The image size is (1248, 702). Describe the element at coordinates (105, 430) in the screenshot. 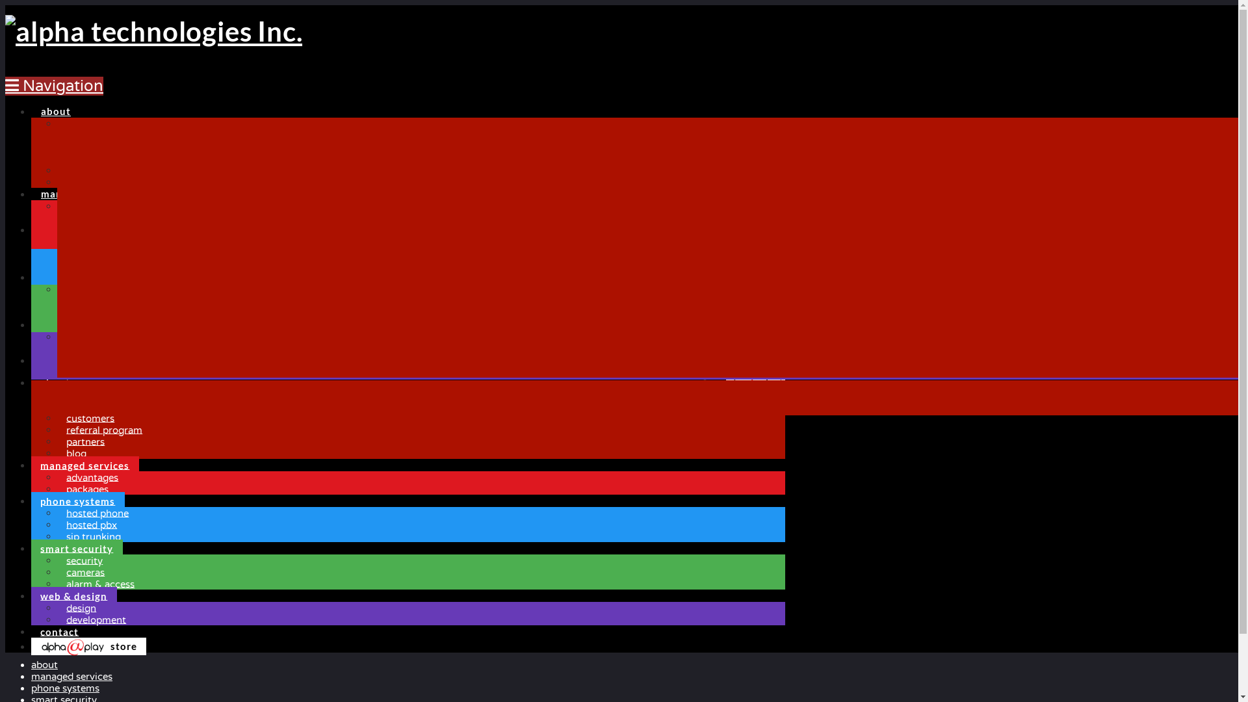

I see `referral program` at that location.